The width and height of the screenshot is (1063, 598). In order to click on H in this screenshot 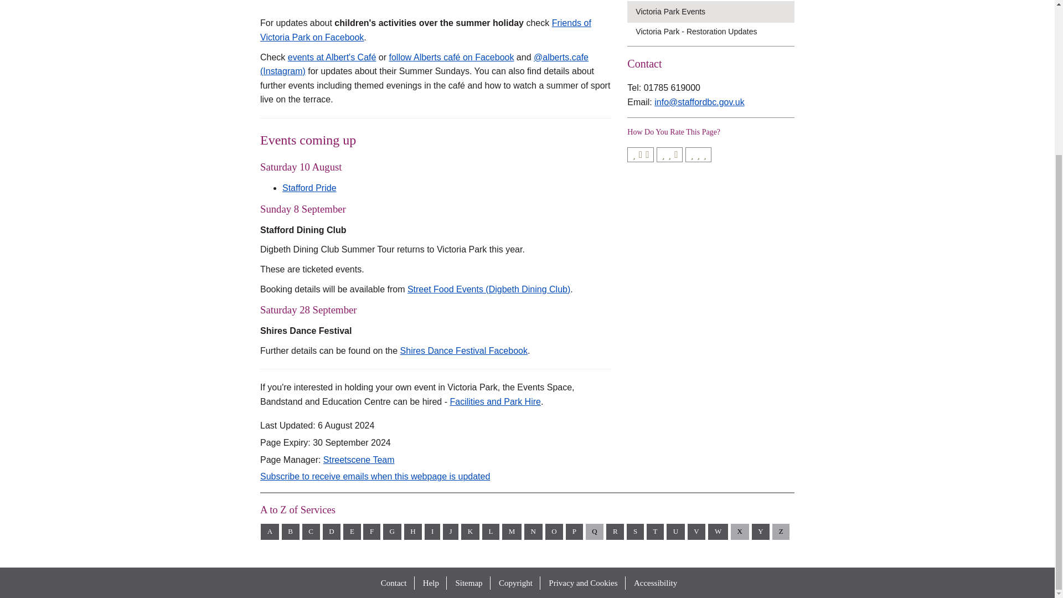, I will do `click(413, 532)`.